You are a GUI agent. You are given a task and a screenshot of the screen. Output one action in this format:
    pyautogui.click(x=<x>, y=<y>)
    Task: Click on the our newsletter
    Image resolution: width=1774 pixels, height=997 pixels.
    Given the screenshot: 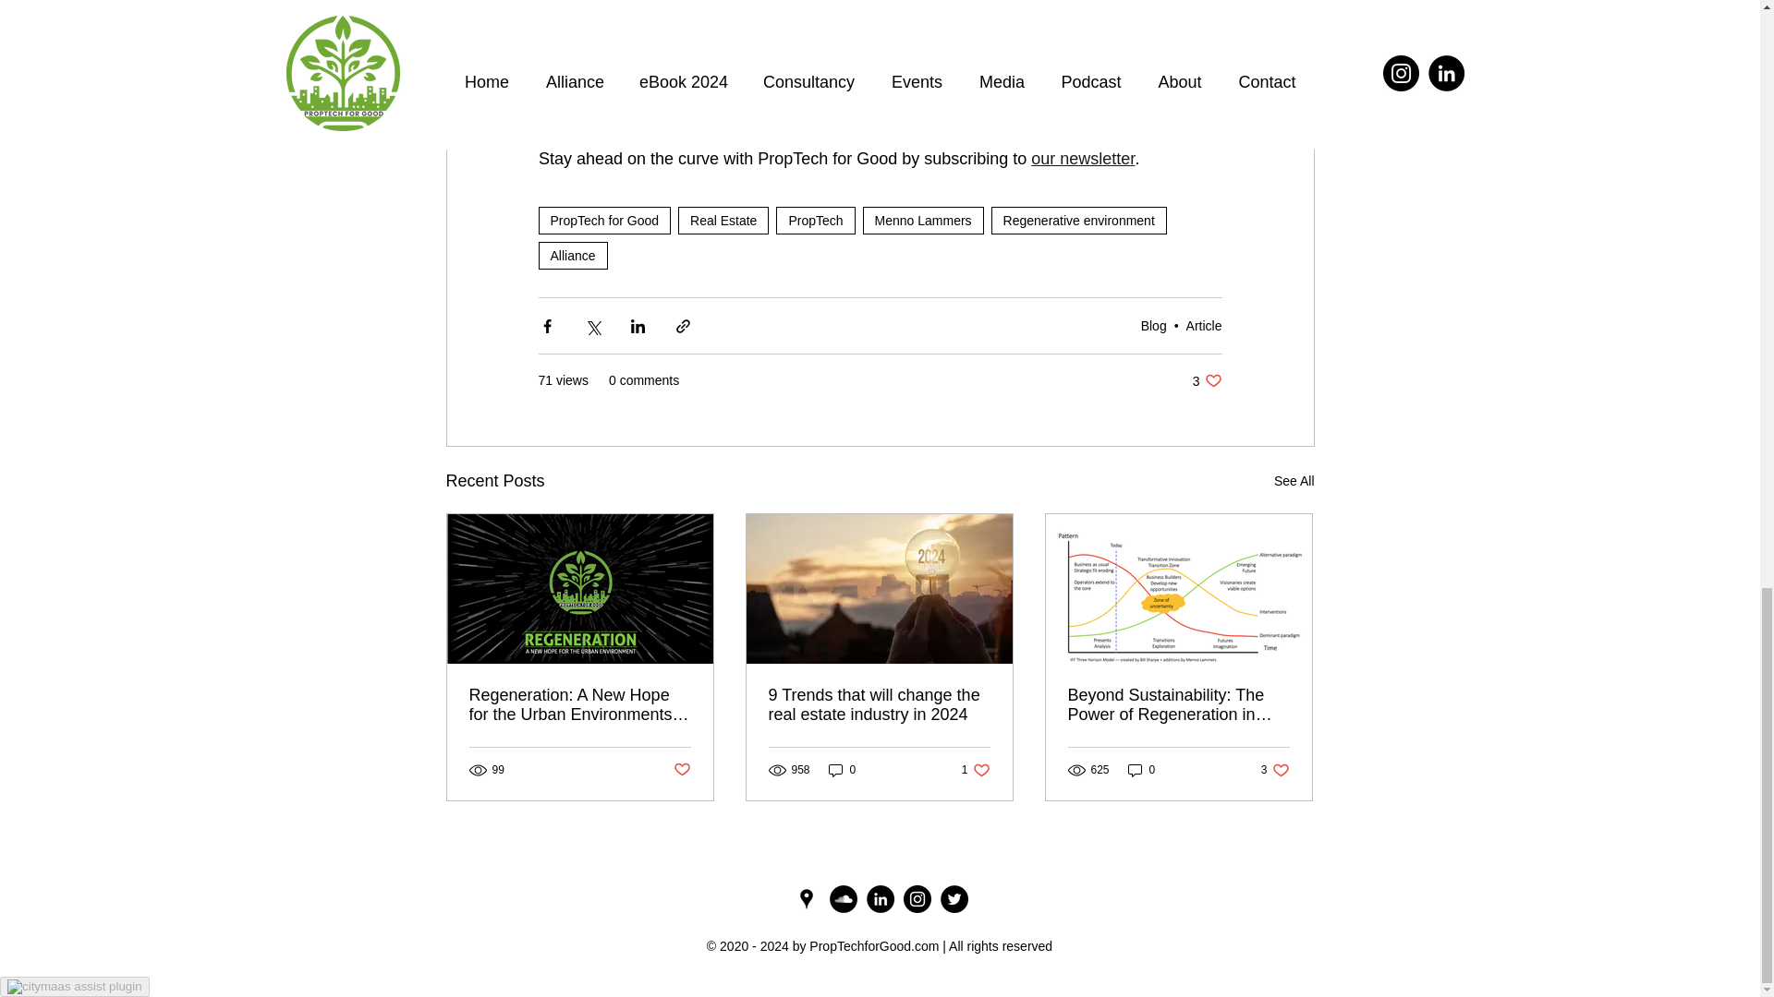 What is the action you would take?
    pyautogui.click(x=1083, y=159)
    